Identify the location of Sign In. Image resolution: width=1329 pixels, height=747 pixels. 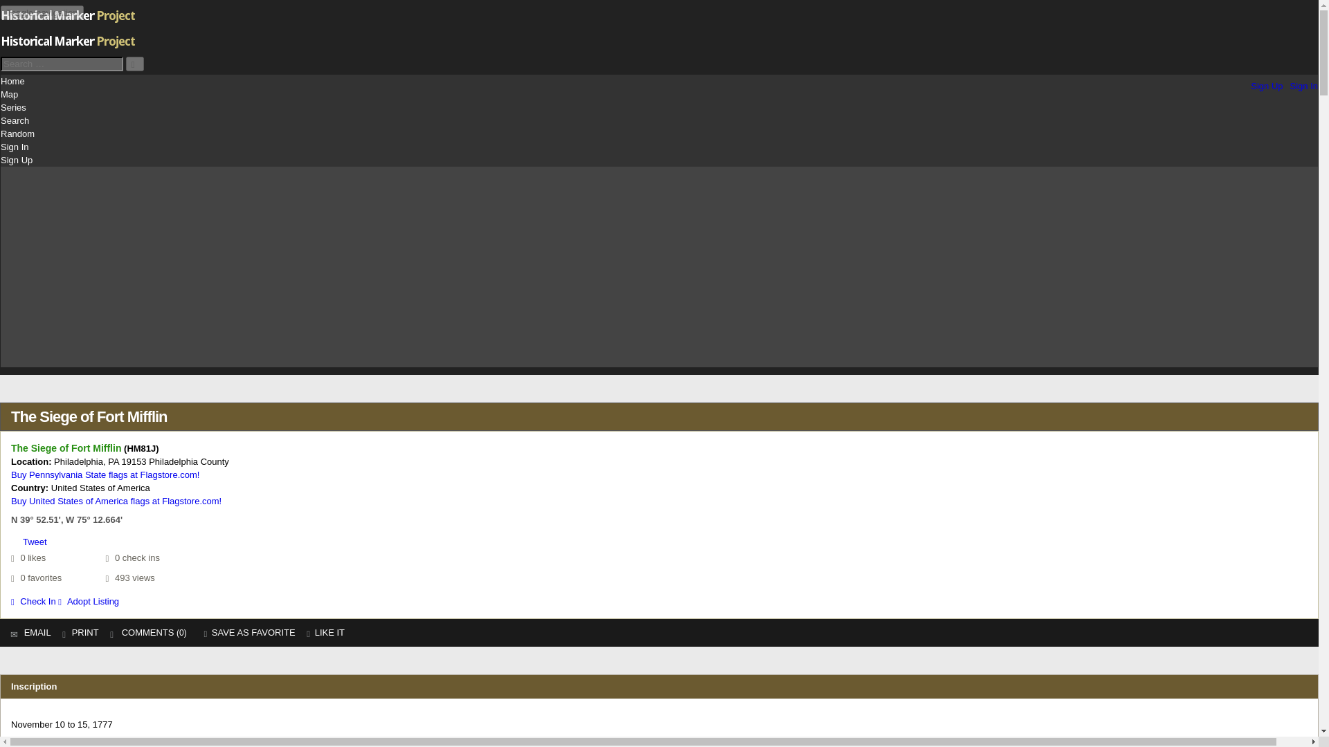
(14, 147).